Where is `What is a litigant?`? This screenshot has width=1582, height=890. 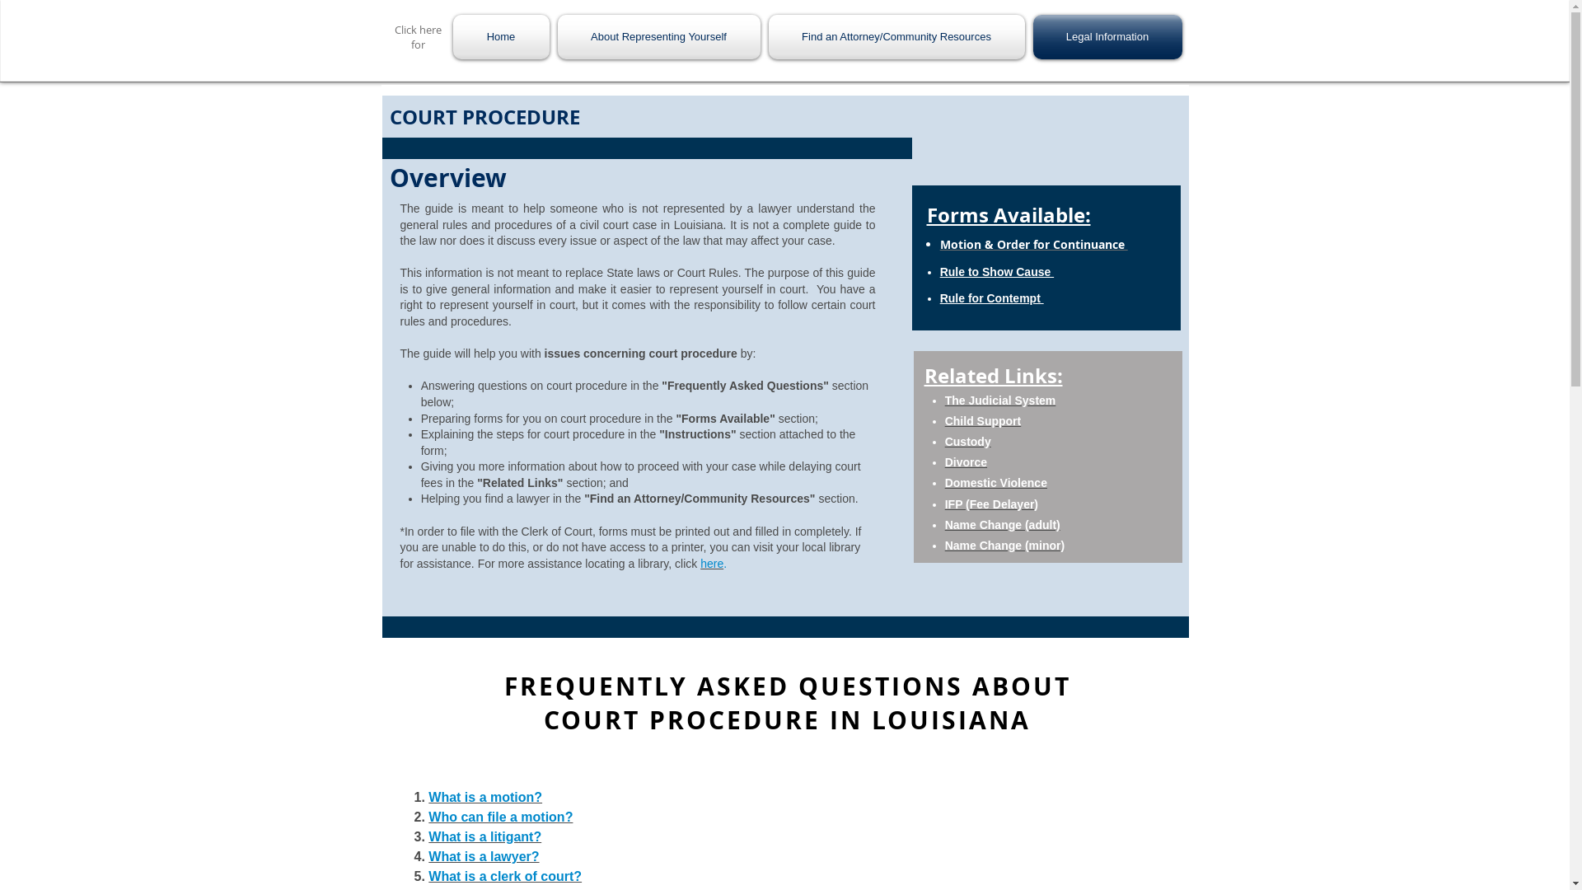
What is a litigant? is located at coordinates (484, 837).